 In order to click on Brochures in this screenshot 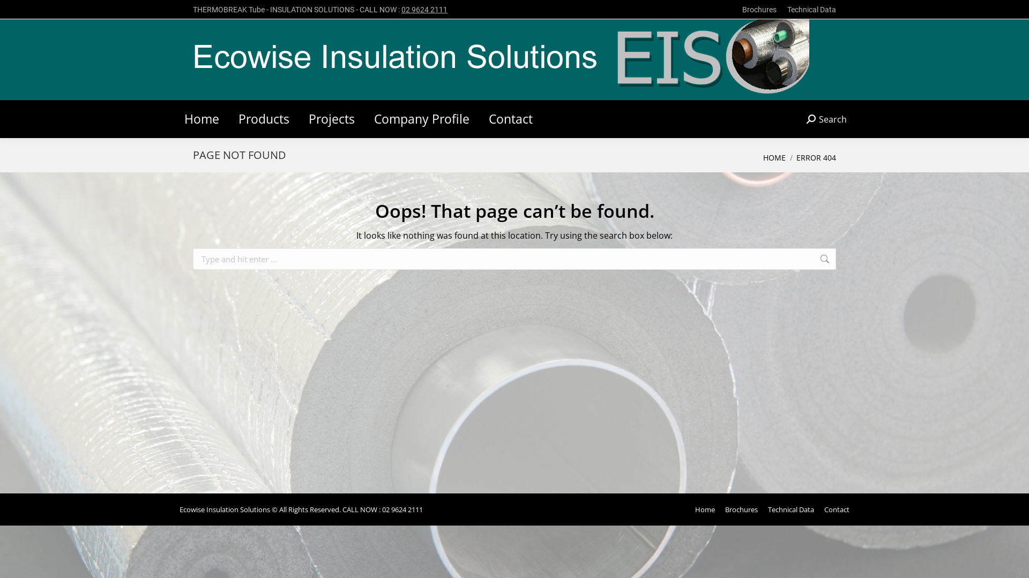, I will do `click(759, 10)`.